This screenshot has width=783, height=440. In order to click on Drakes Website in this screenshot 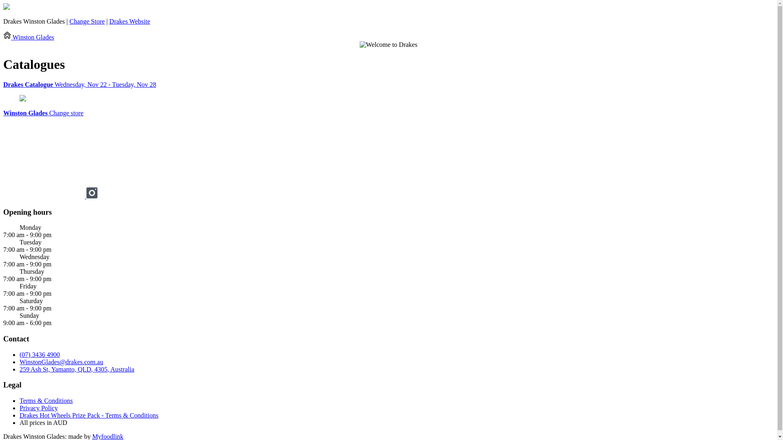, I will do `click(130, 21)`.